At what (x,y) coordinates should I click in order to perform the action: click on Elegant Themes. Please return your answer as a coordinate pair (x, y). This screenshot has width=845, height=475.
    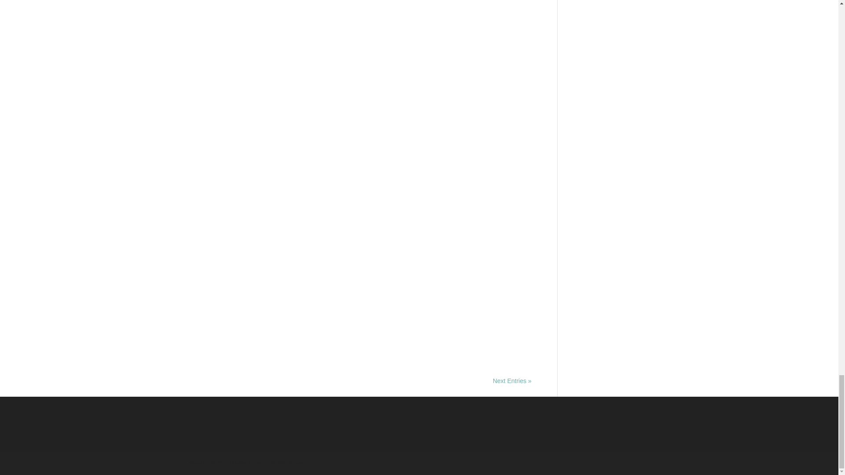
    Looking at the image, I should click on (228, 463).